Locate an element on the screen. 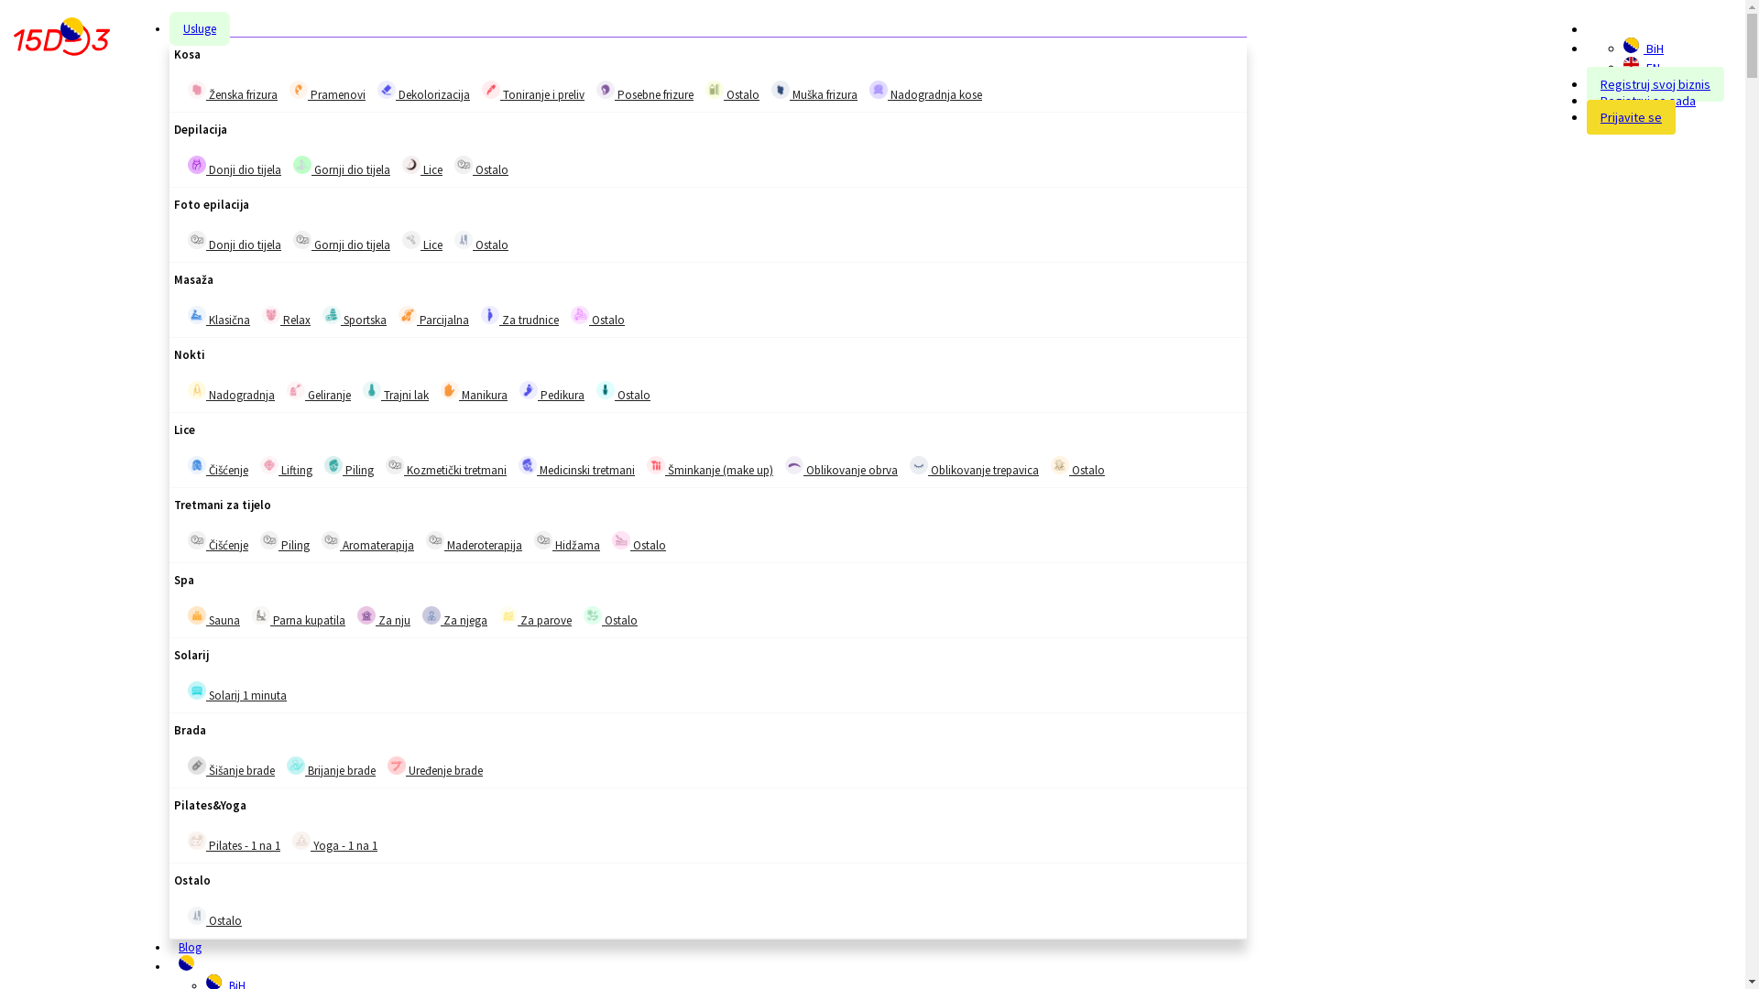 Image resolution: width=1759 pixels, height=989 pixels. Ostalo is located at coordinates (1077, 467).